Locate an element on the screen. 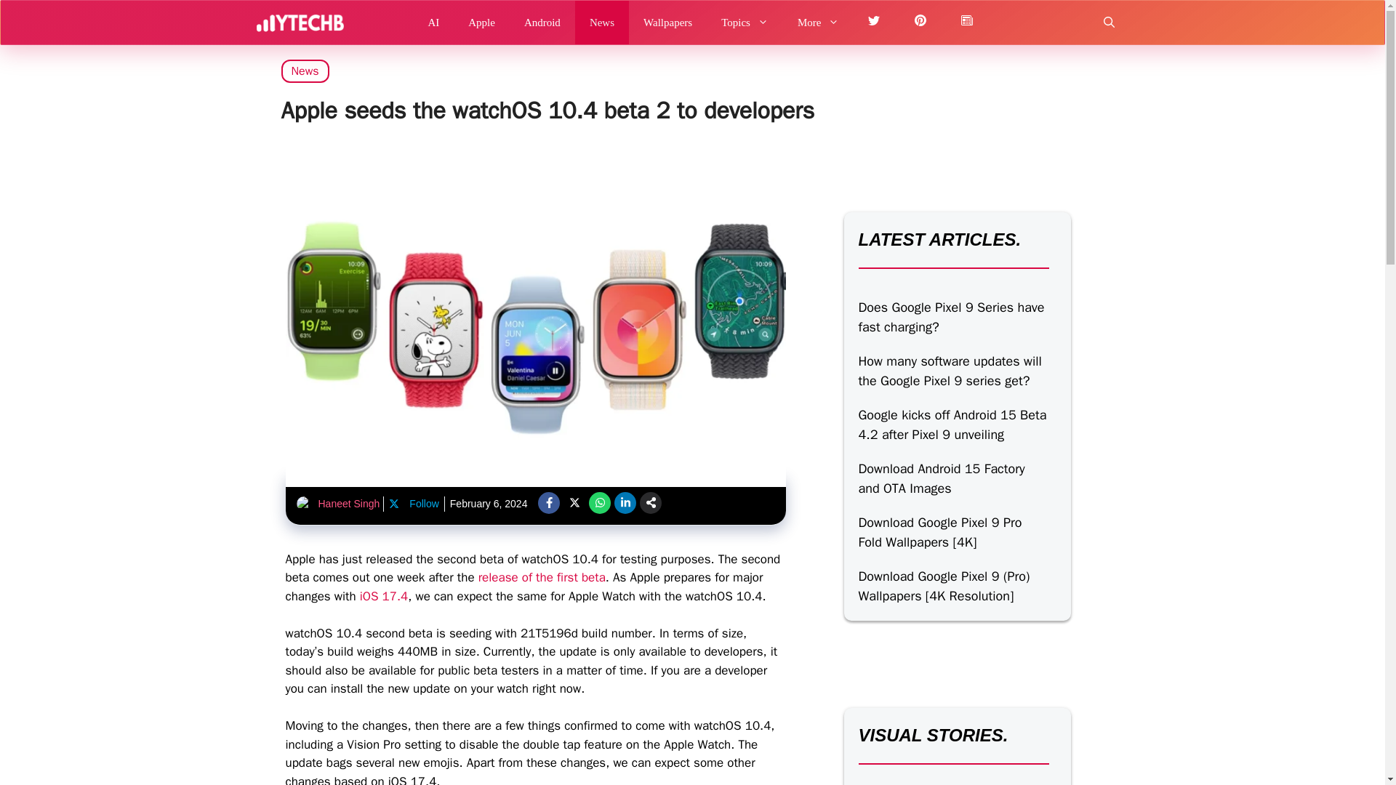 The image size is (1396, 785). More is located at coordinates (819, 22).